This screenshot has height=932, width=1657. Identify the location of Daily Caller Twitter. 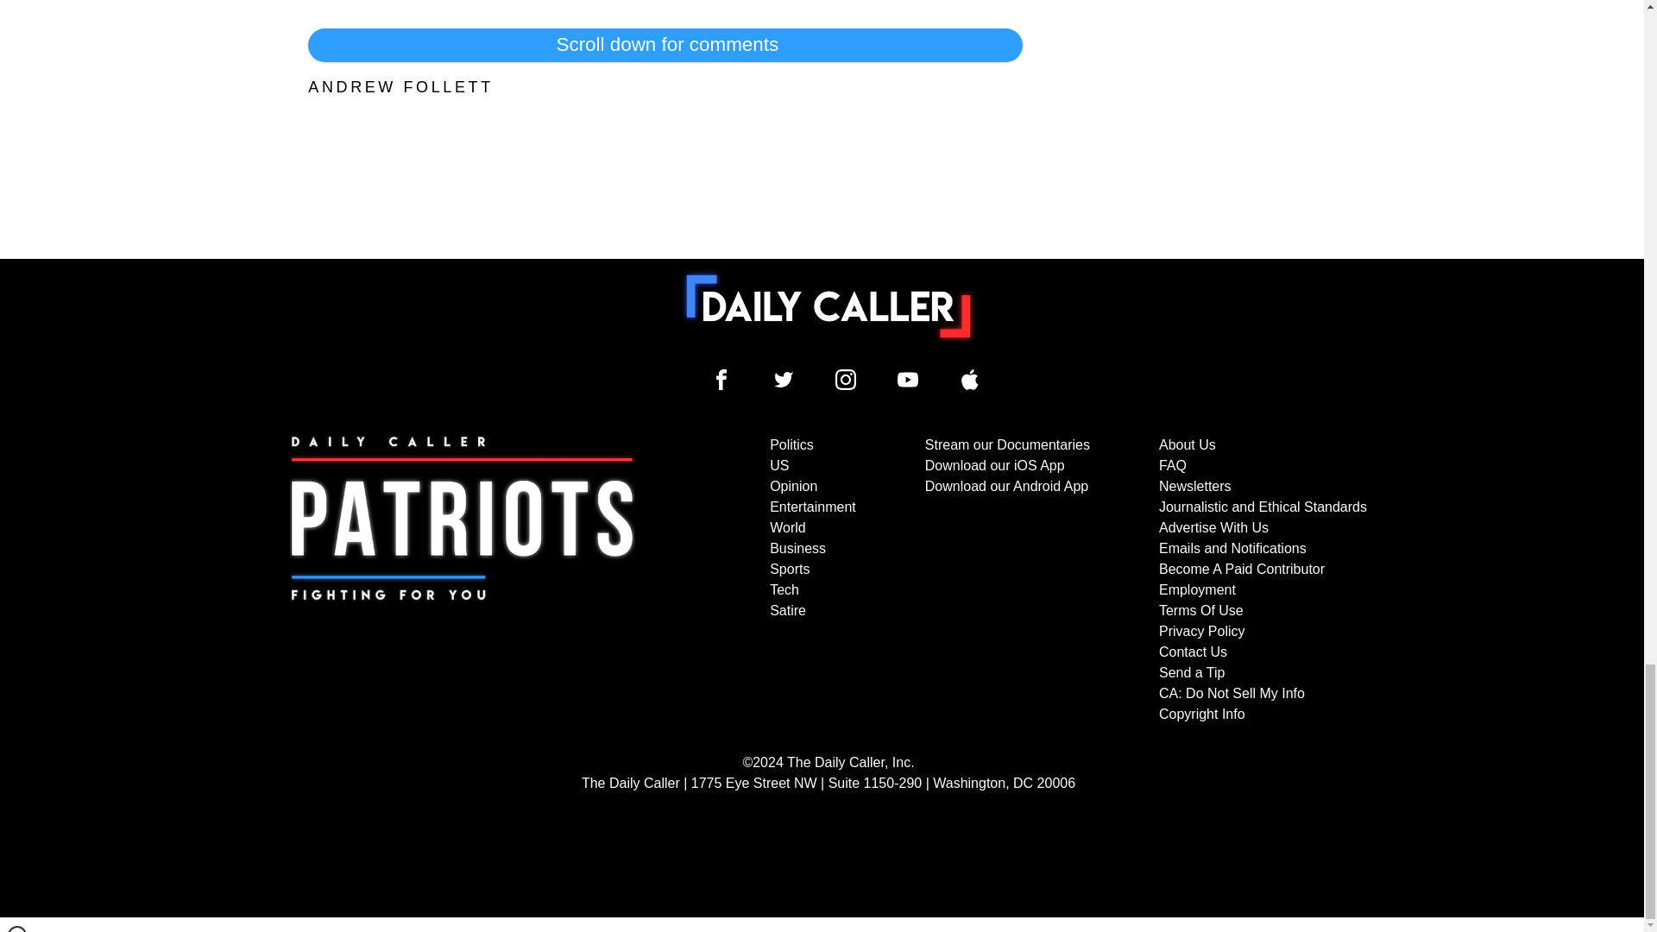
(784, 380).